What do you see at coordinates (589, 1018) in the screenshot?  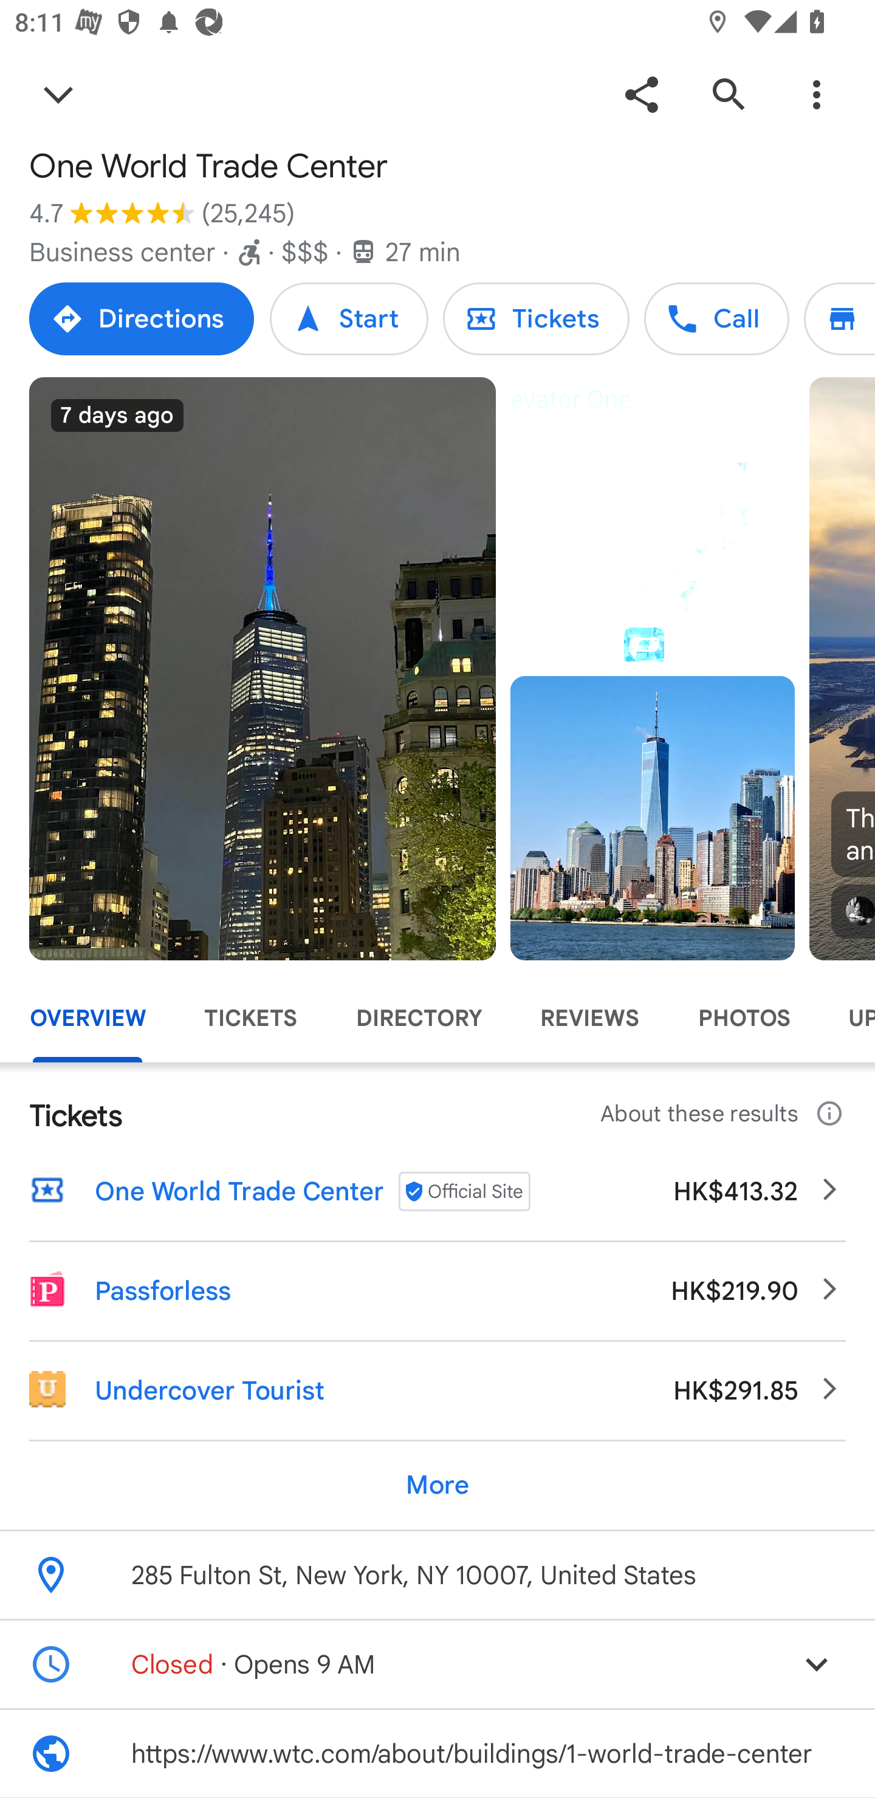 I see `REVIEWS Reviews` at bounding box center [589, 1018].